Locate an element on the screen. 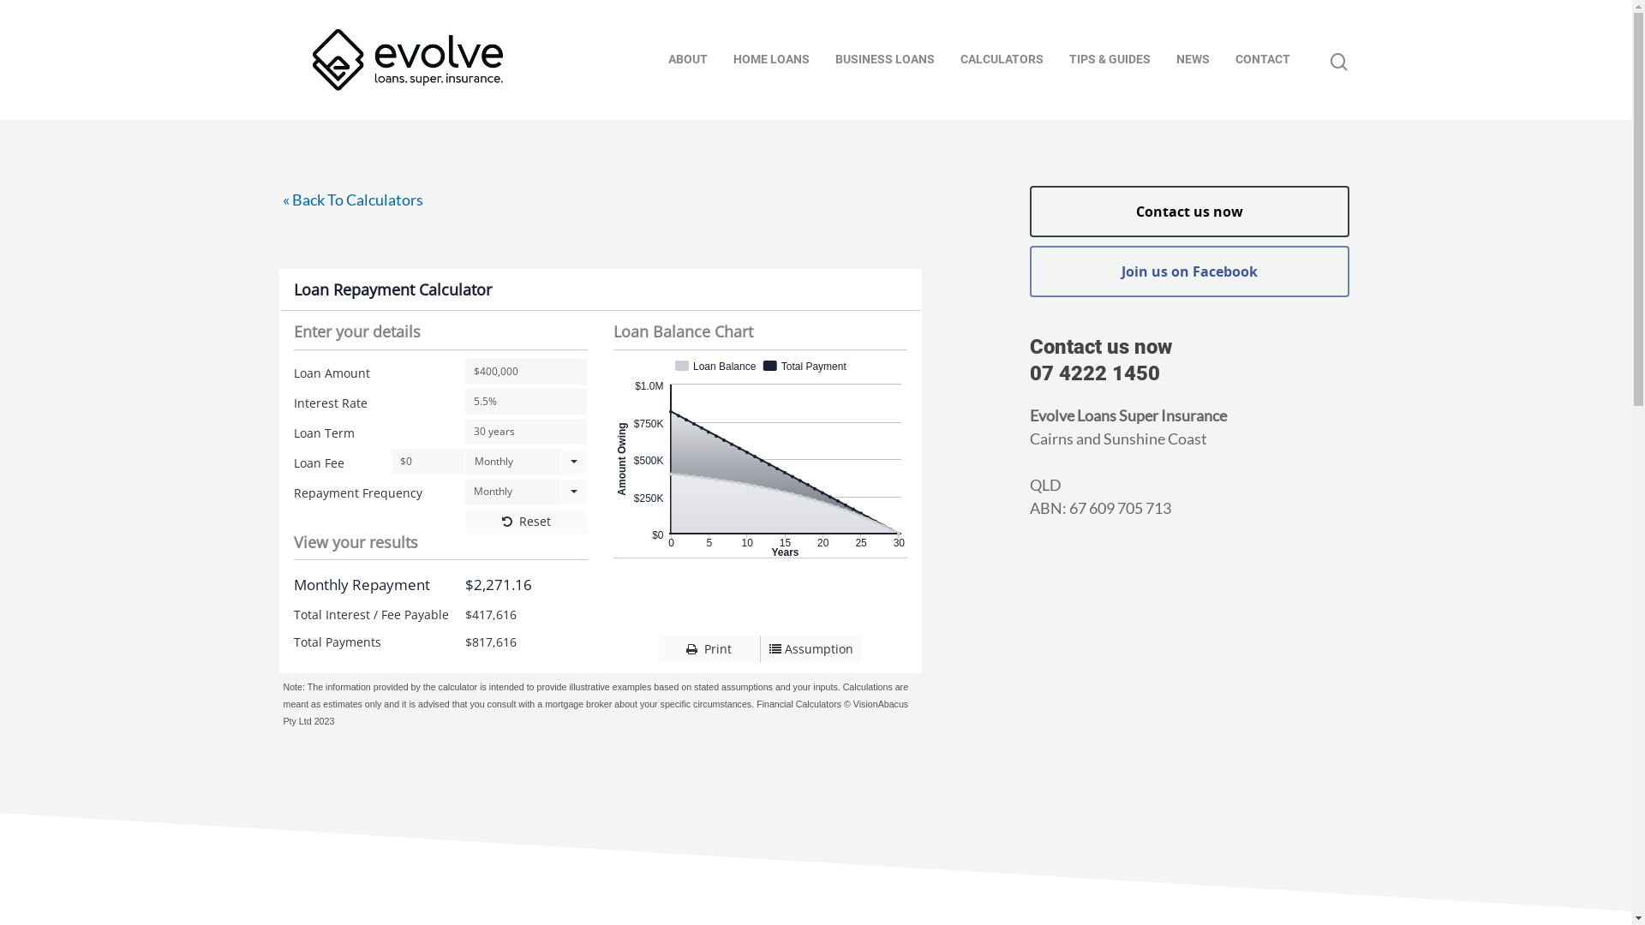 This screenshot has width=1645, height=925. HOME LOANS is located at coordinates (771, 60).